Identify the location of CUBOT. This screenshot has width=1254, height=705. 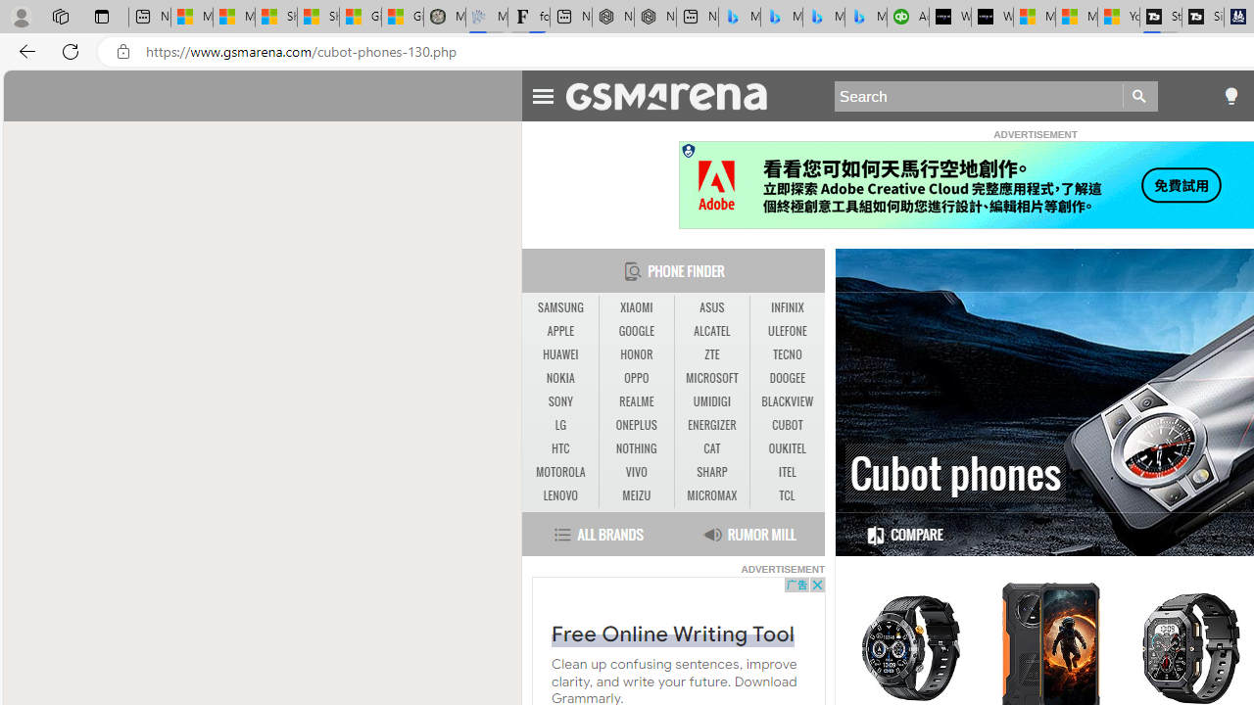
(788, 425).